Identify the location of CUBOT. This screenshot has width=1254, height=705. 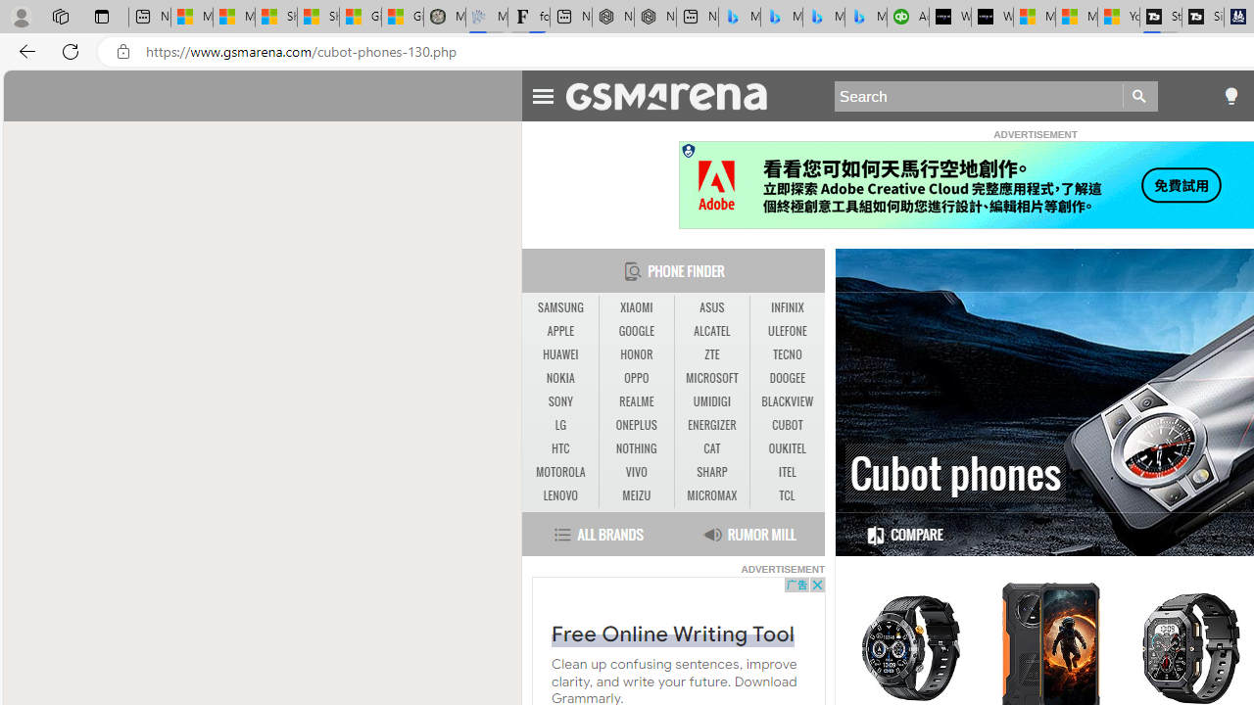
(788, 425).